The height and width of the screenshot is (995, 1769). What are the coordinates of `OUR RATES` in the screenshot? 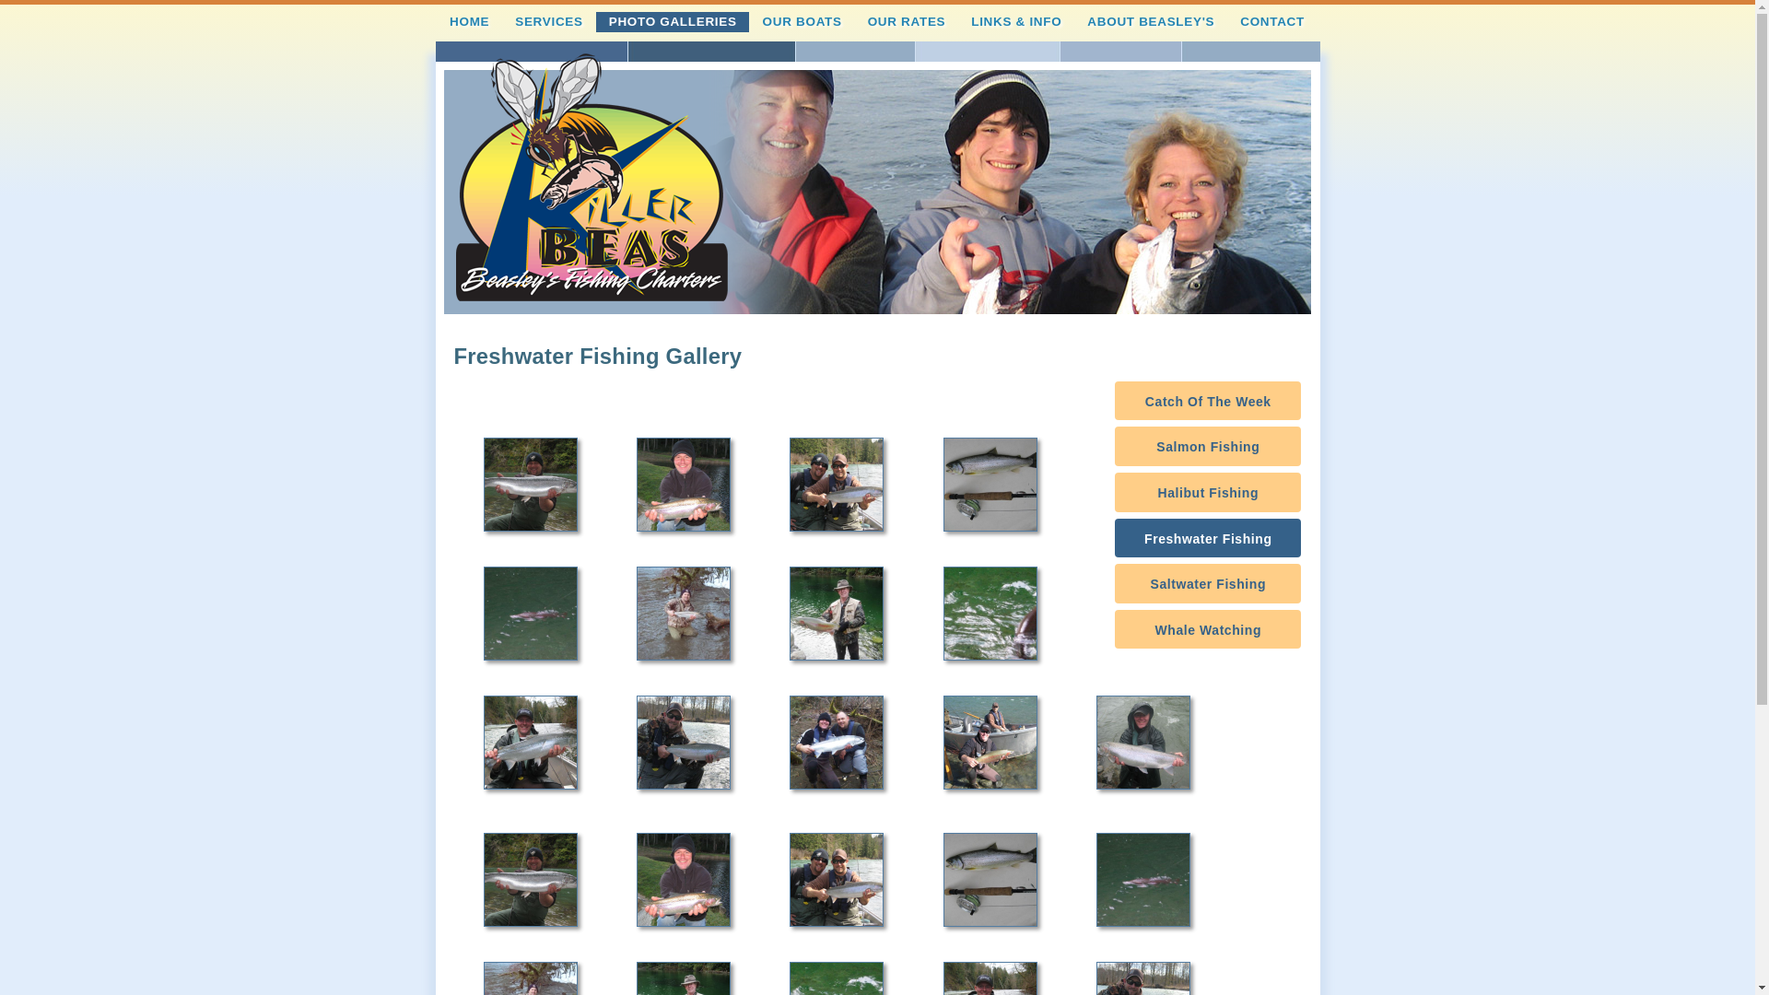 It's located at (907, 22).